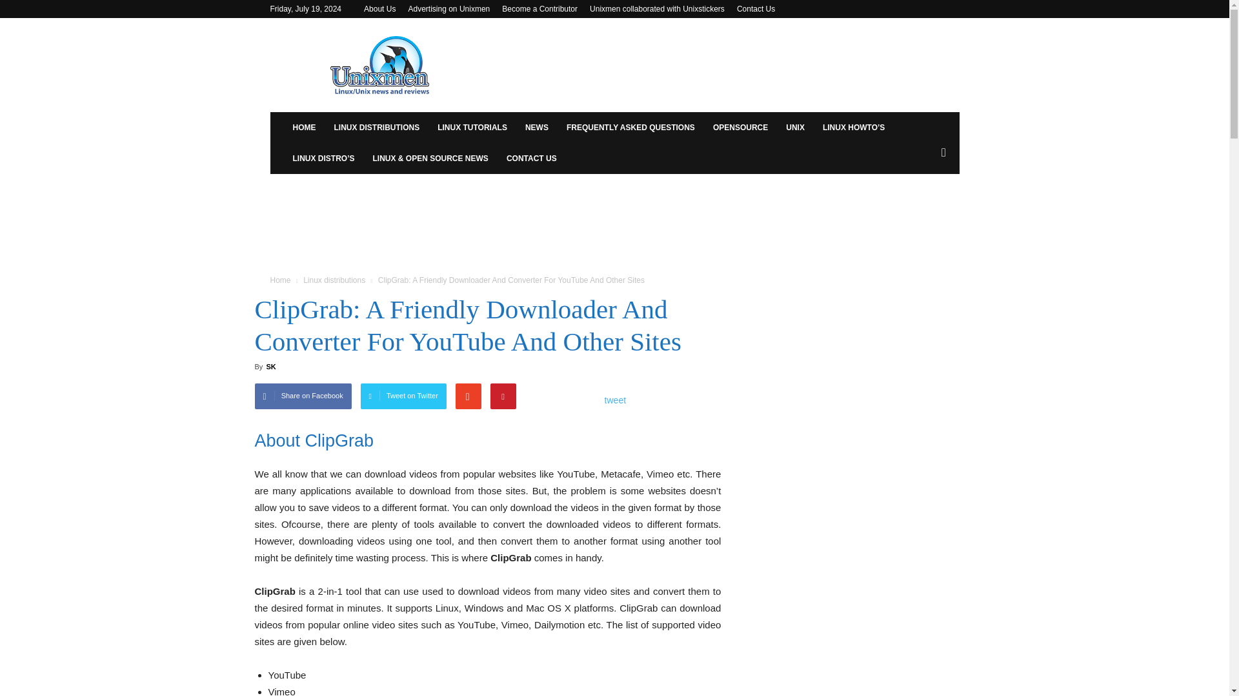  What do you see at coordinates (379, 64) in the screenshot?
I see `Unixmen` at bounding box center [379, 64].